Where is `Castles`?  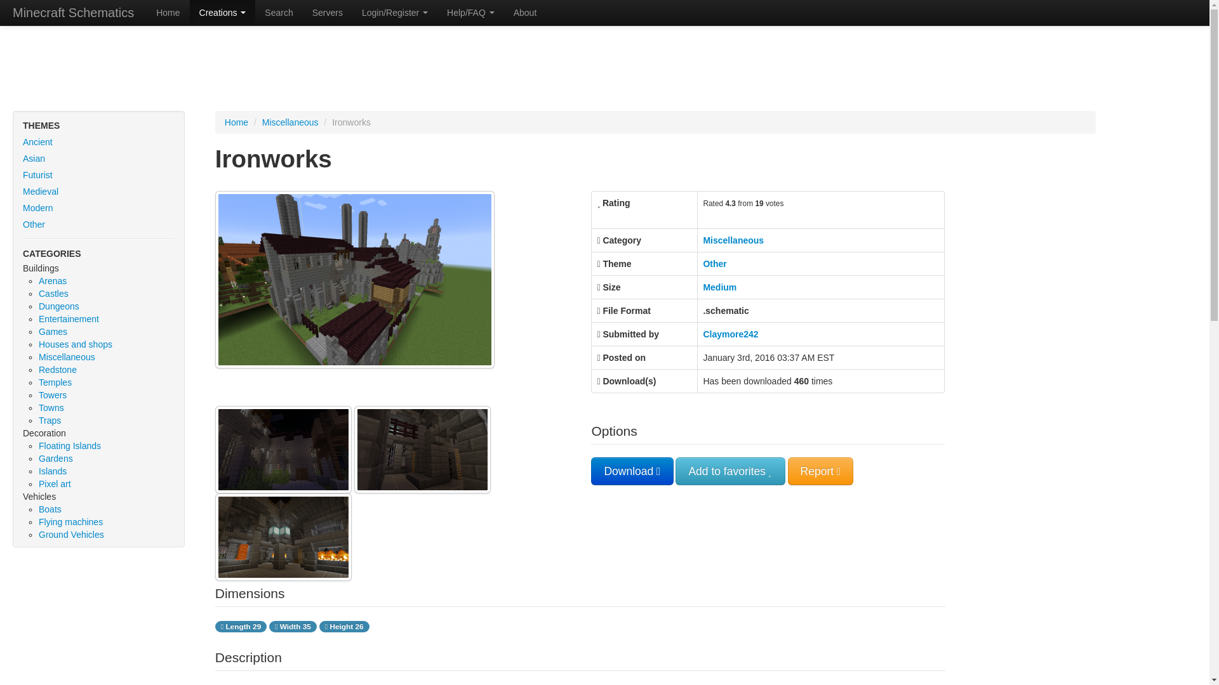 Castles is located at coordinates (53, 293).